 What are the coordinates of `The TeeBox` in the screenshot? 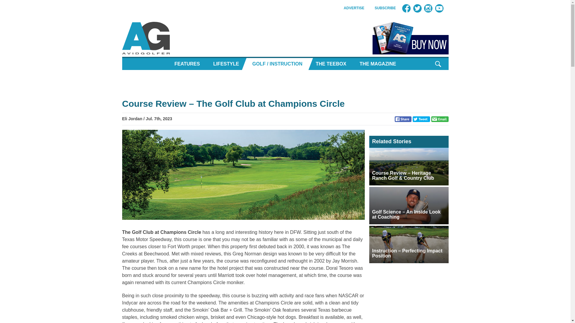 It's located at (331, 64).